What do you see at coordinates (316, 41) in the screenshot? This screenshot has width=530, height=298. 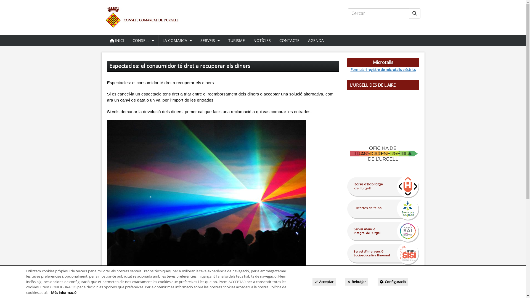 I see `AGENDA` at bounding box center [316, 41].